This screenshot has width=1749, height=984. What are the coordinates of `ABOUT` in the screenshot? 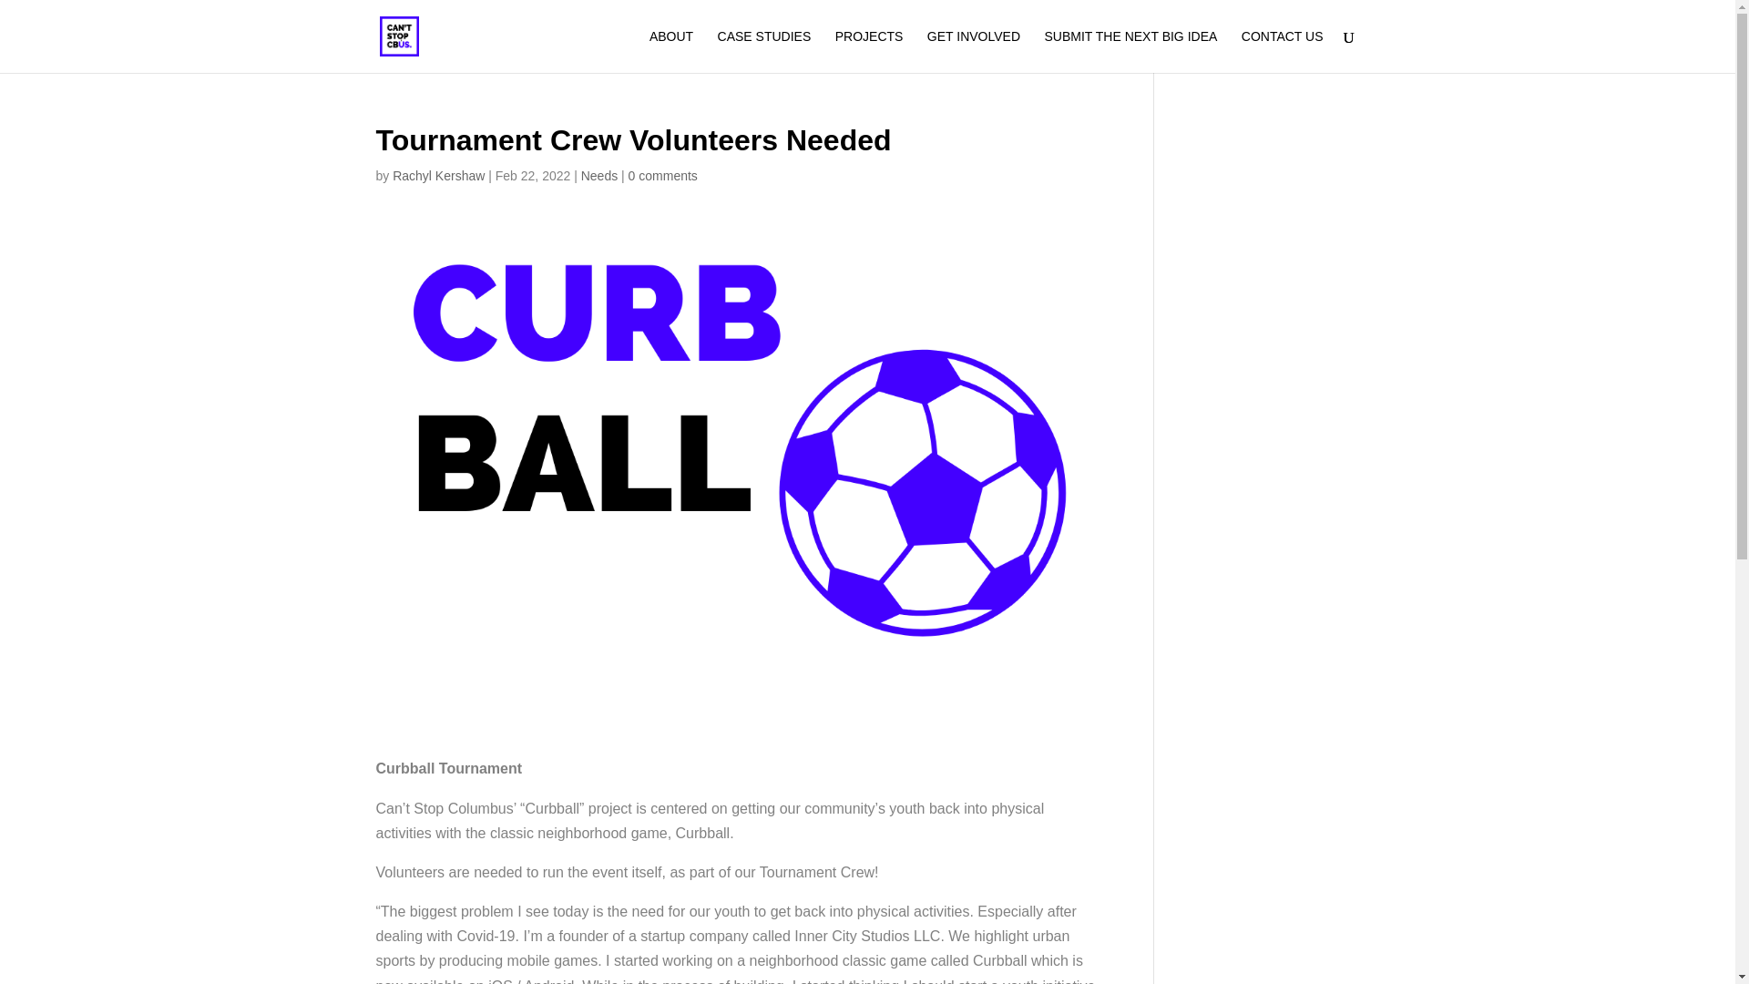 It's located at (670, 51).